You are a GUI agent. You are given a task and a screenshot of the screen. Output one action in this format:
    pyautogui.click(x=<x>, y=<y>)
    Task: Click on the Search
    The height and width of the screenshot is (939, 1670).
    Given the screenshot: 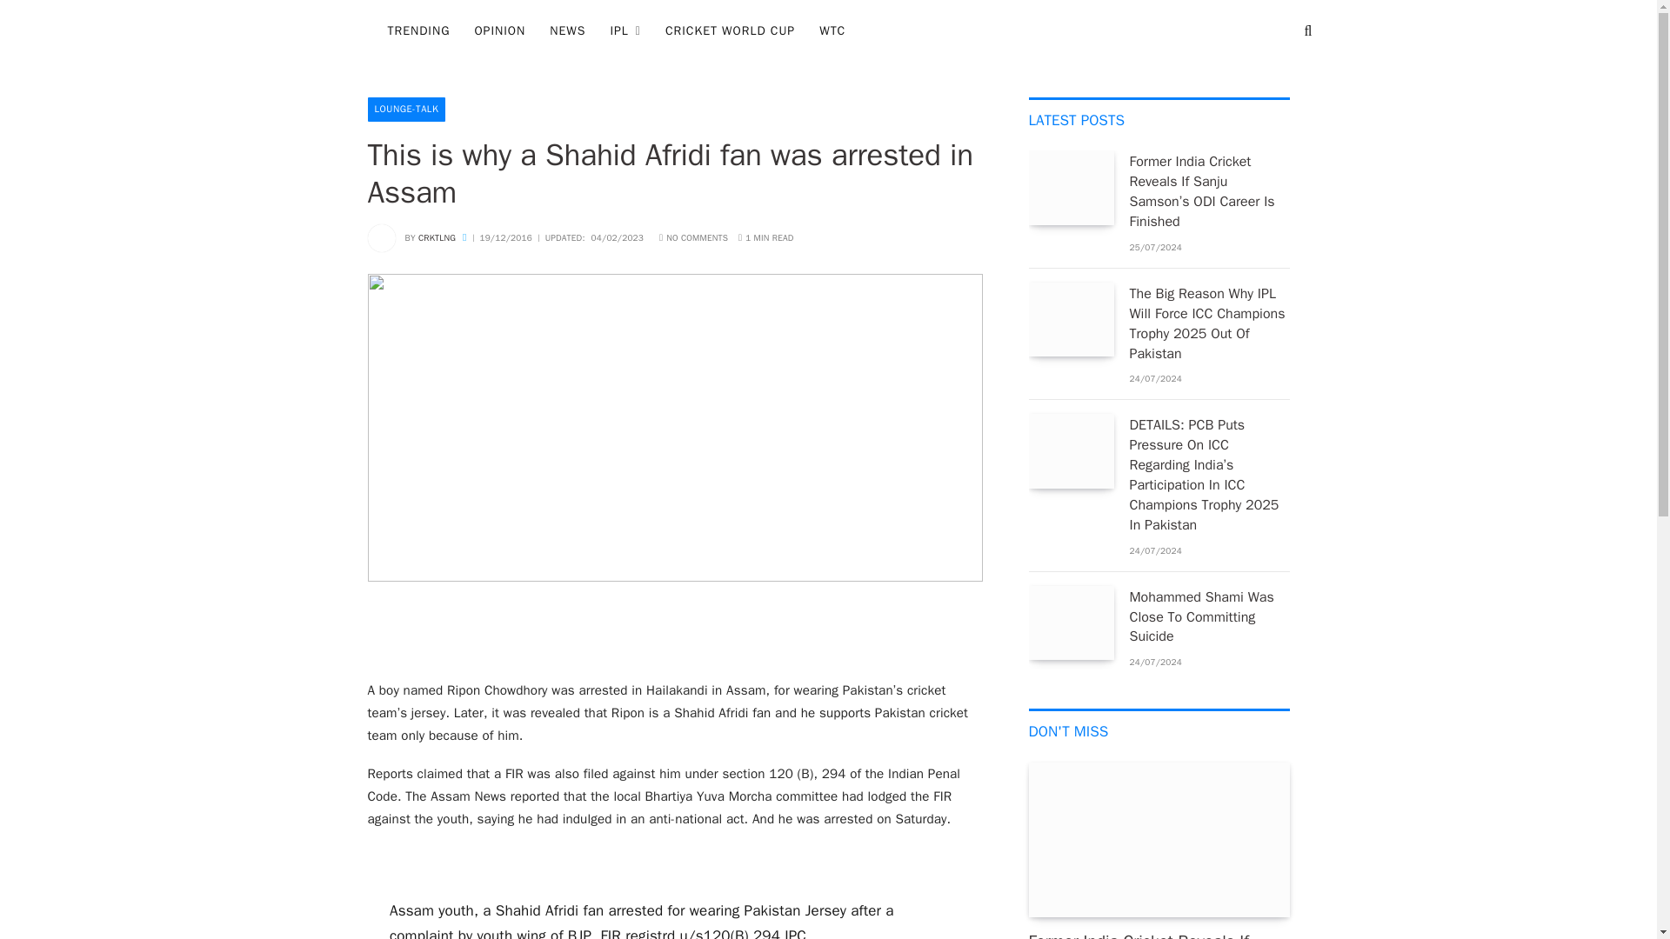 What is the action you would take?
    pyautogui.click(x=1306, y=31)
    